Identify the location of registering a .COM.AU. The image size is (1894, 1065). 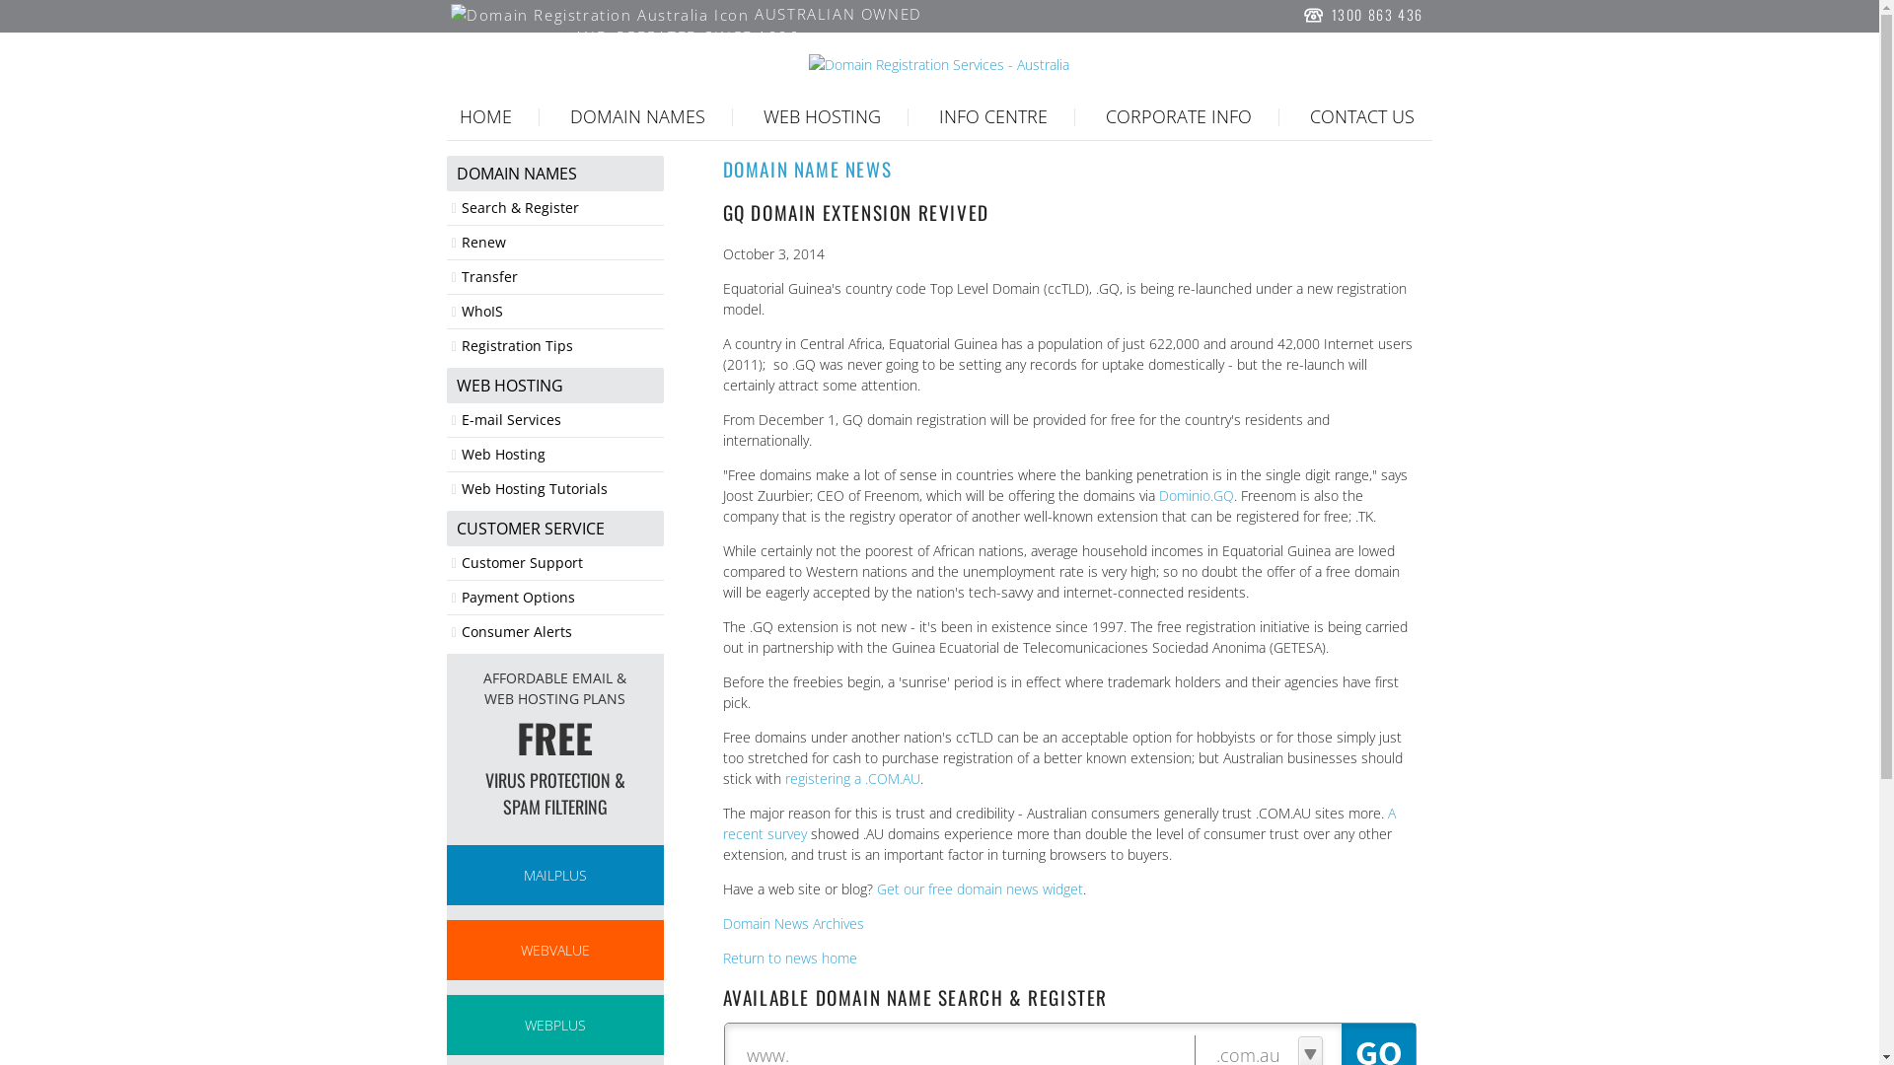
(852, 779).